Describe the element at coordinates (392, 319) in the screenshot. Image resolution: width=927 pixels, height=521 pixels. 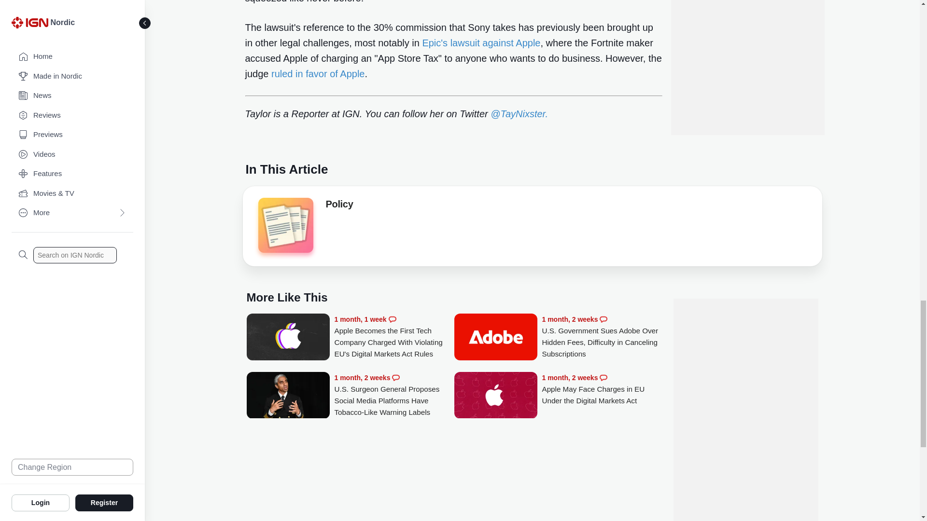
I see `Comments` at that location.